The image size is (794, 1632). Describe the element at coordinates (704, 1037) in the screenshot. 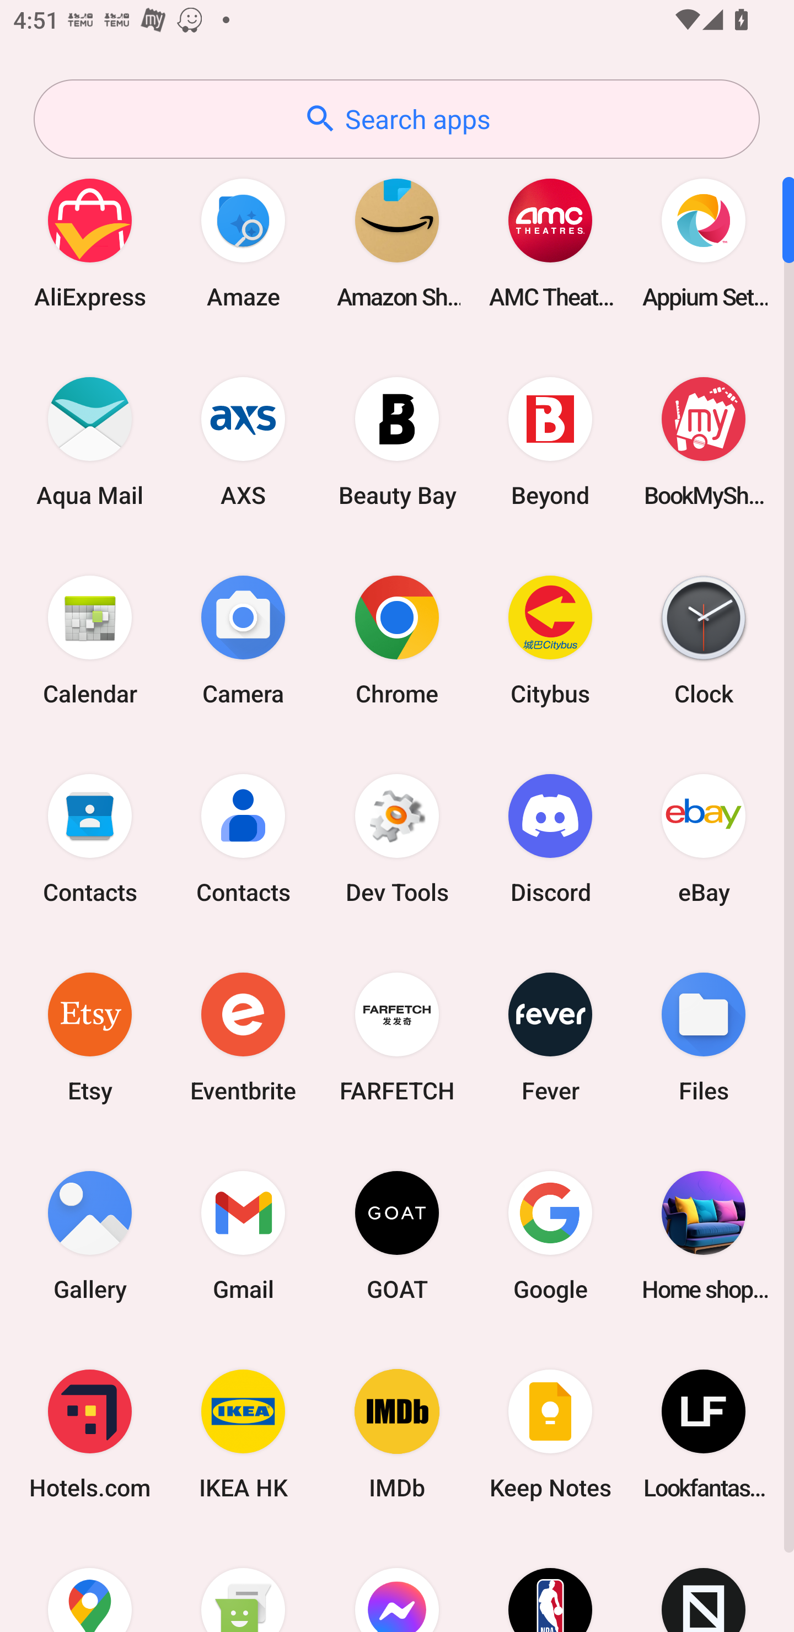

I see `Files` at that location.